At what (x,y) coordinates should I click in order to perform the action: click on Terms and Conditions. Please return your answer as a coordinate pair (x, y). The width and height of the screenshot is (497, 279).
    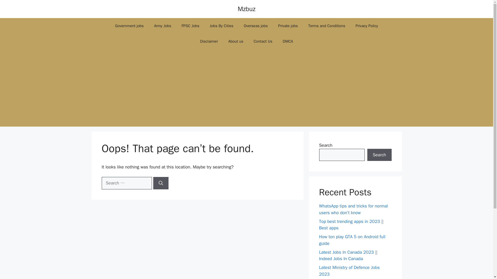
    Looking at the image, I should click on (327, 26).